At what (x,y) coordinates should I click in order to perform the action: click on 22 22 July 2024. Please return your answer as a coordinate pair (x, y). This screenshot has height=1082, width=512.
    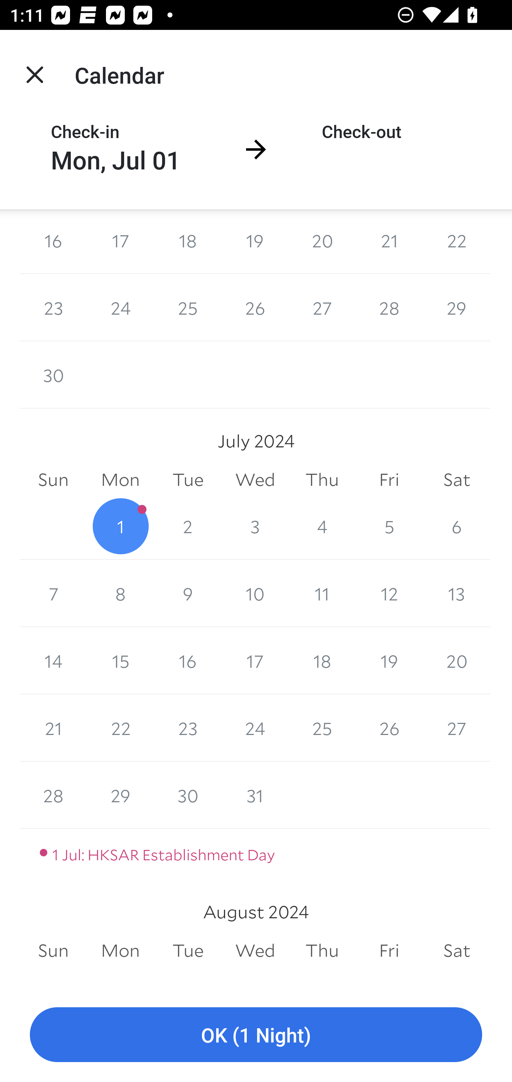
    Looking at the image, I should click on (120, 728).